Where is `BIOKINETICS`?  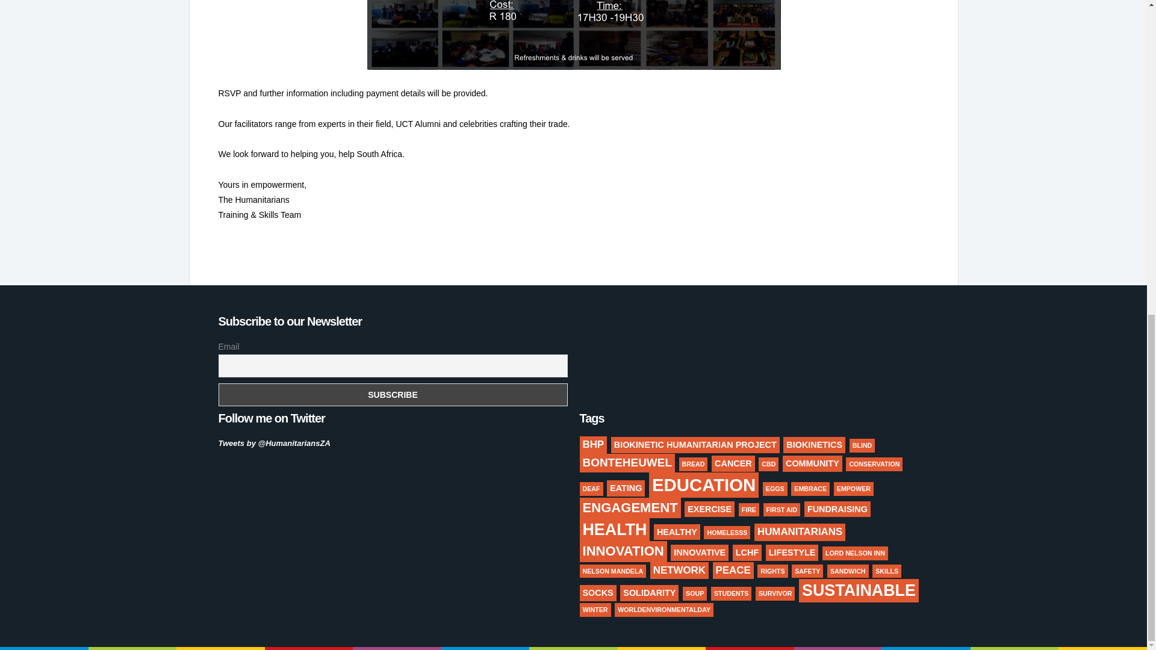
BIOKINETICS is located at coordinates (814, 444).